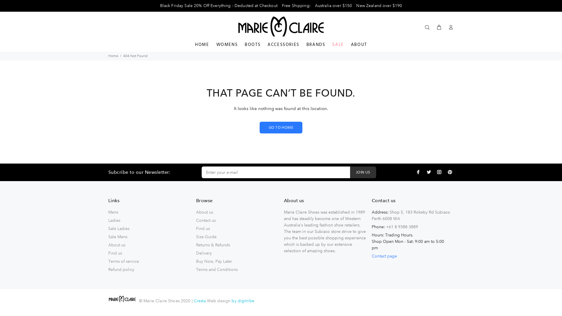 This screenshot has height=316, width=562. Describe the element at coordinates (113, 56) in the screenshot. I see `Home` at that location.